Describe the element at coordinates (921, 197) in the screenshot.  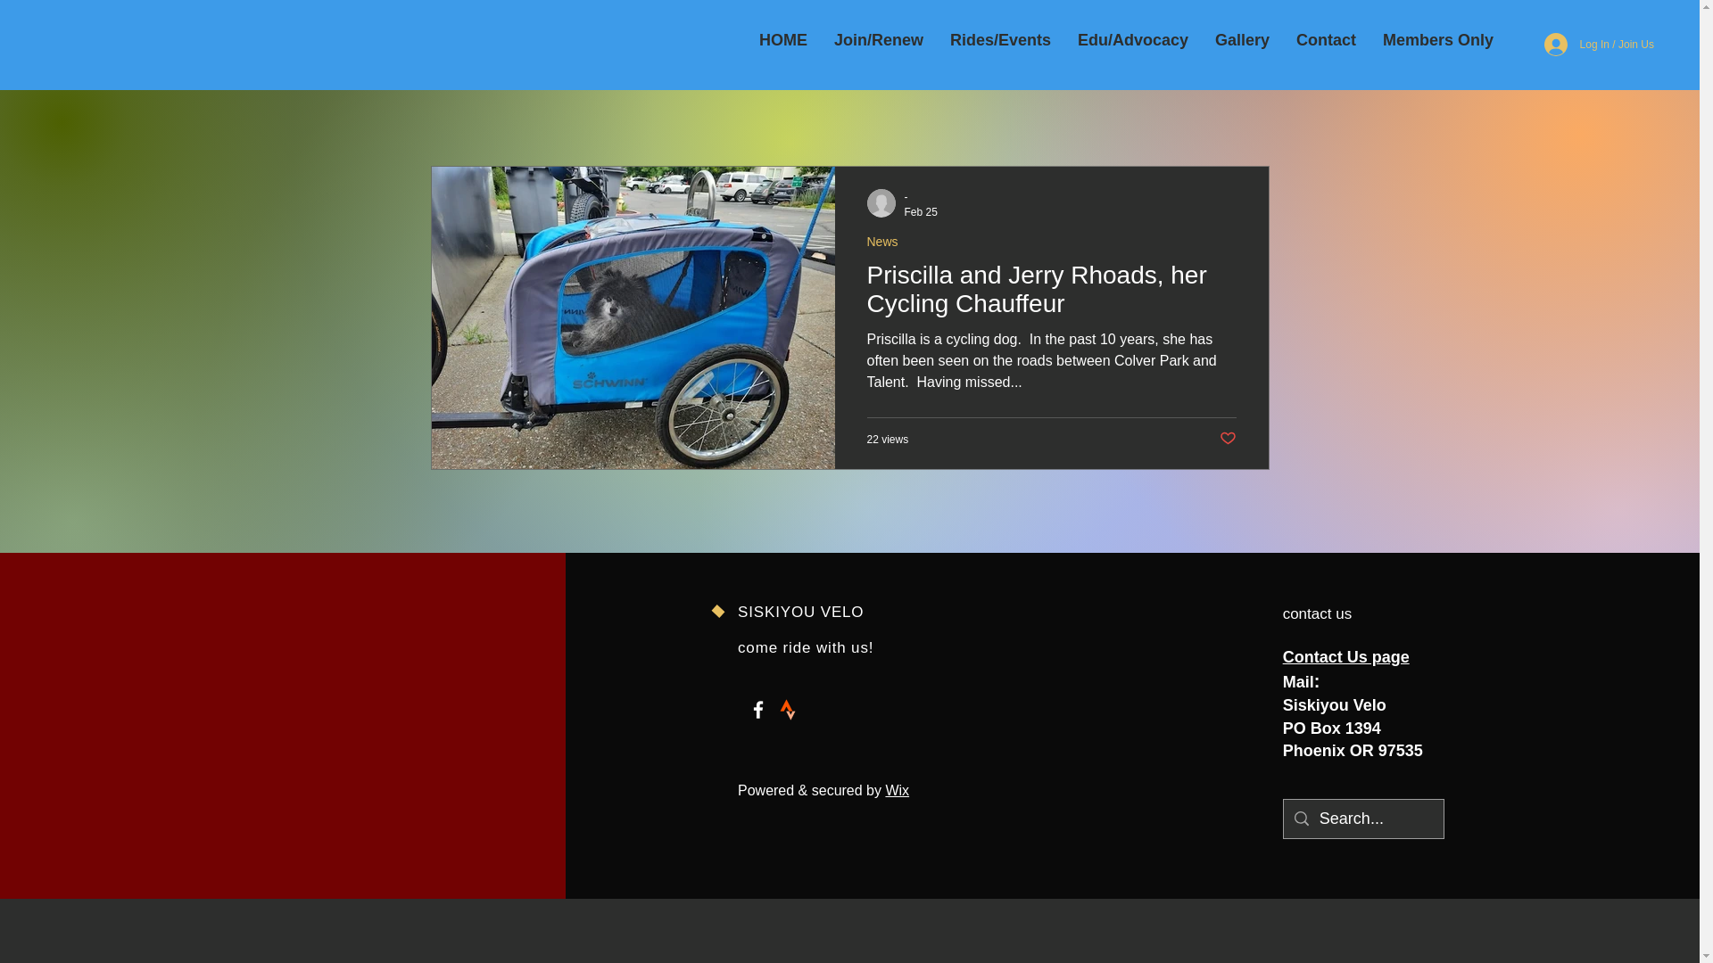
I see `-` at that location.